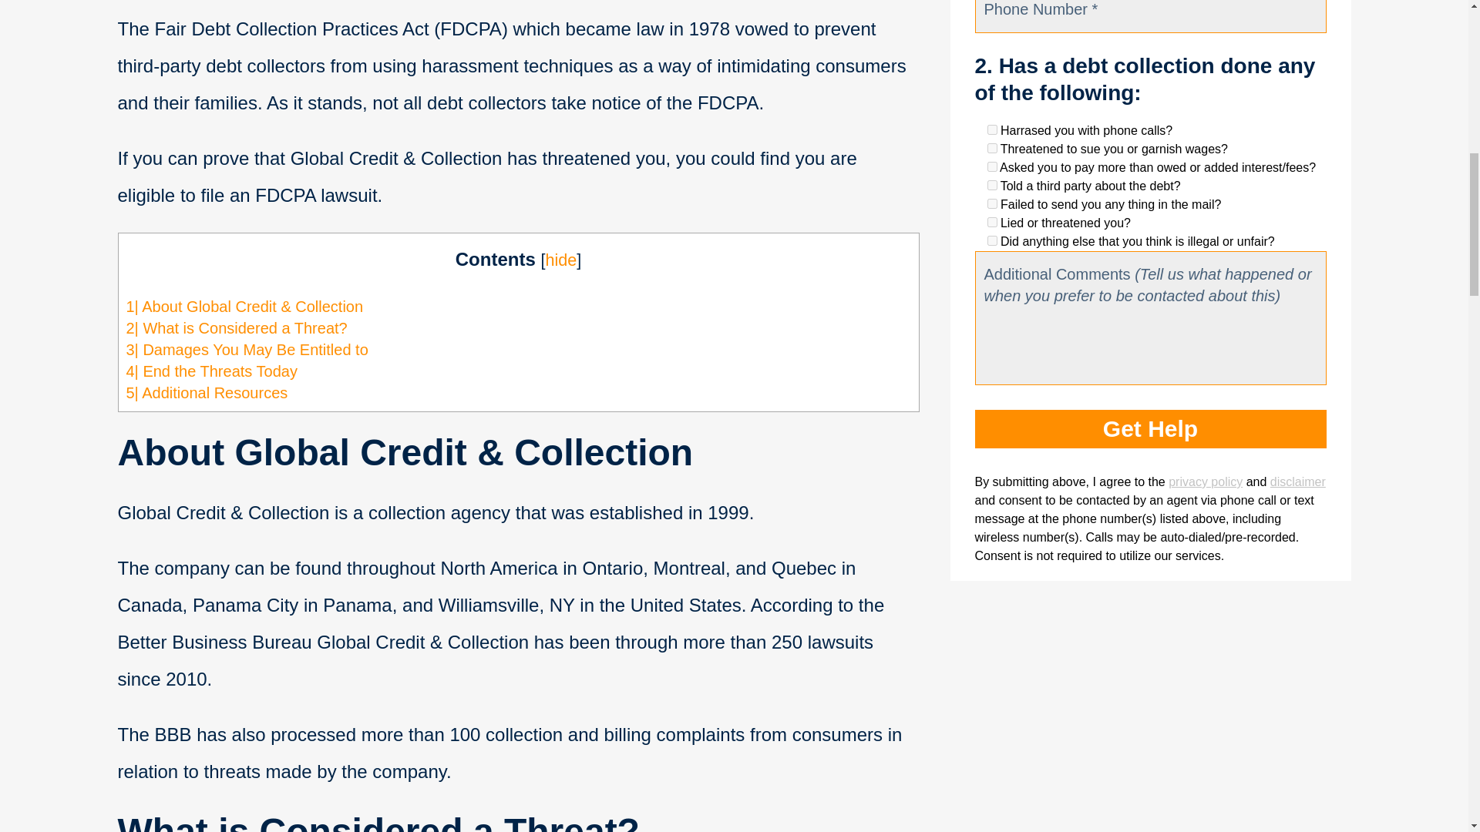 The width and height of the screenshot is (1480, 832). I want to click on hide, so click(560, 260).